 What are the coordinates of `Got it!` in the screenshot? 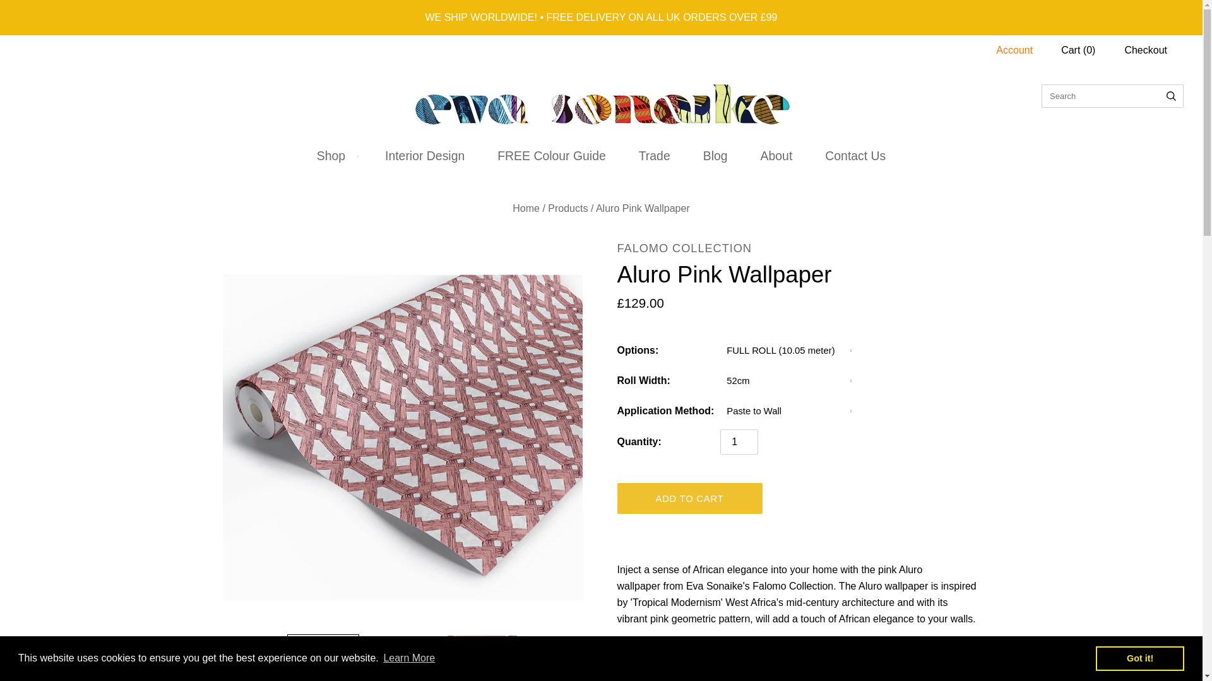 It's located at (1139, 658).